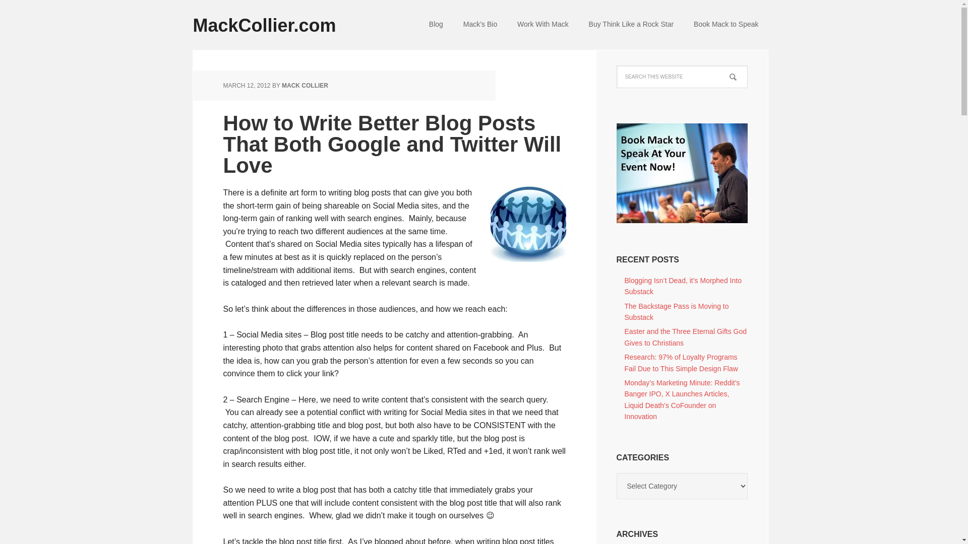 The height and width of the screenshot is (544, 968). What do you see at coordinates (726, 25) in the screenshot?
I see `Book Mack to Speak` at bounding box center [726, 25].